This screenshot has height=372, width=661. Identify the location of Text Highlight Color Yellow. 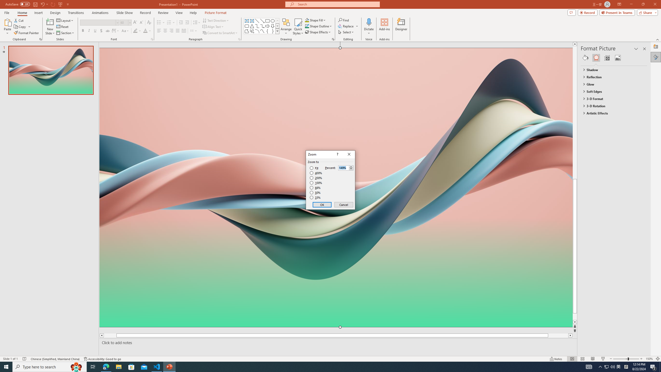
(135, 31).